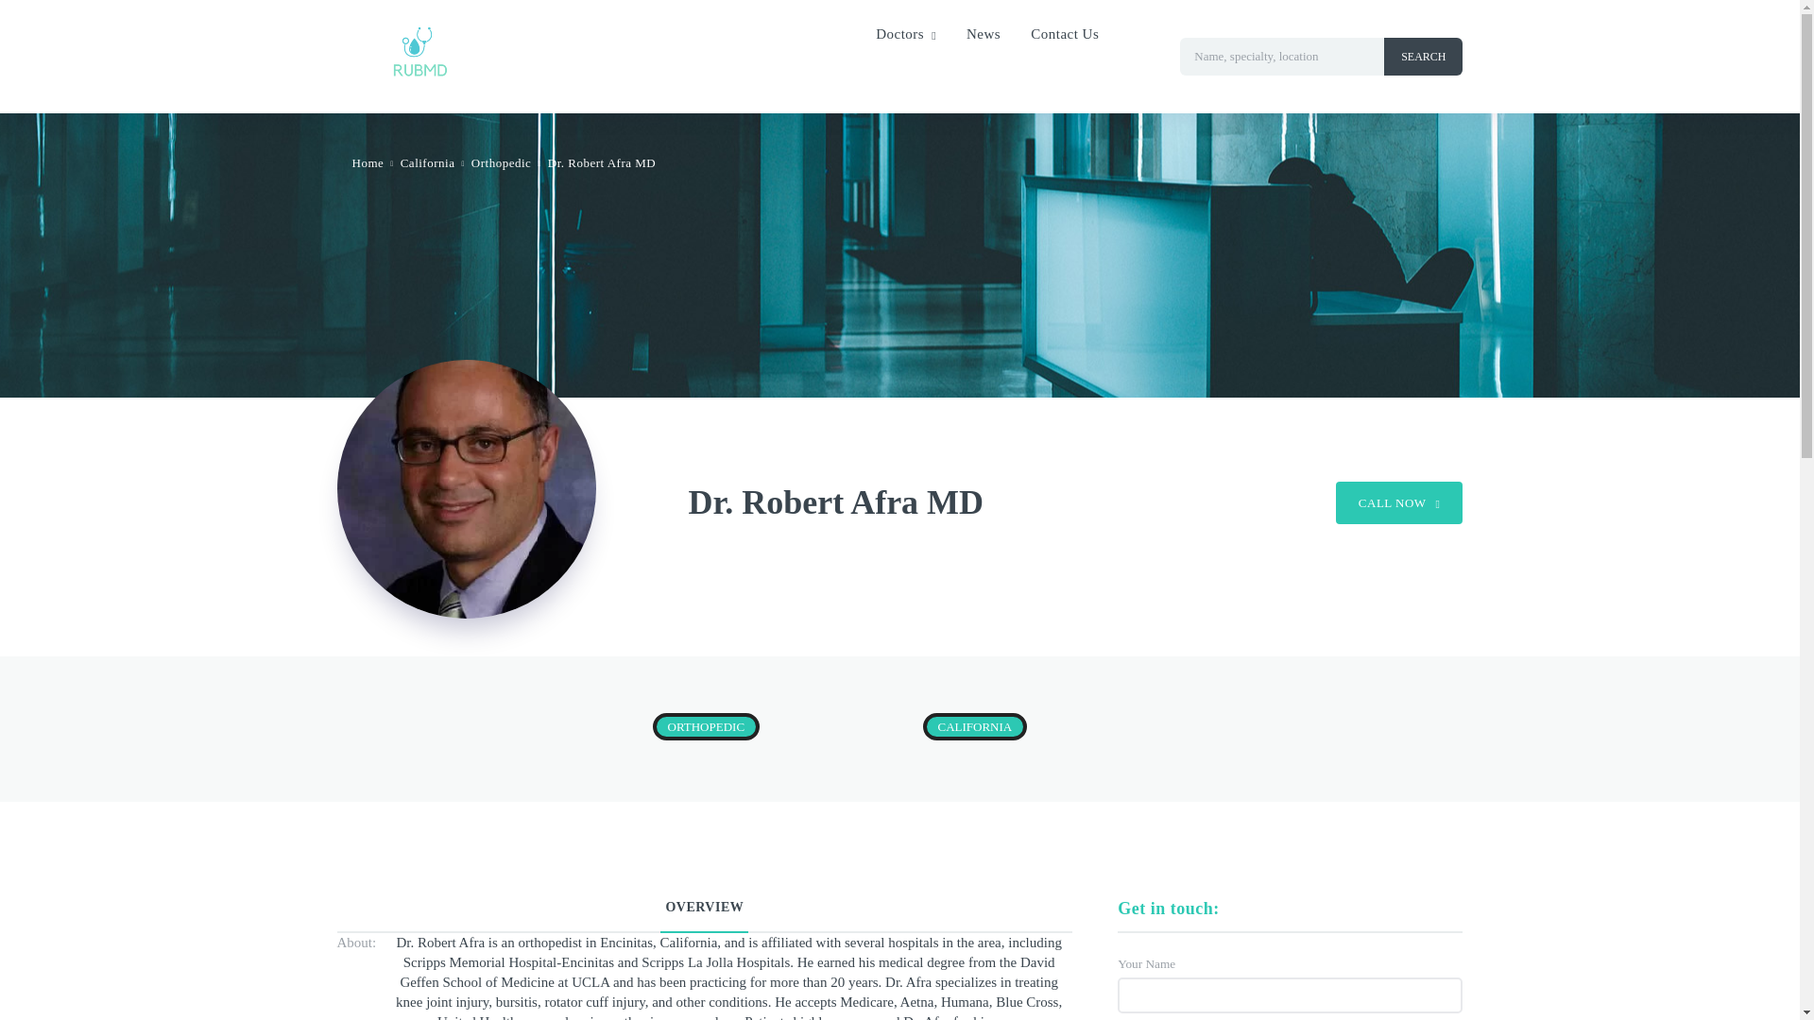  Describe the element at coordinates (501, 162) in the screenshot. I see `attribute` at that location.